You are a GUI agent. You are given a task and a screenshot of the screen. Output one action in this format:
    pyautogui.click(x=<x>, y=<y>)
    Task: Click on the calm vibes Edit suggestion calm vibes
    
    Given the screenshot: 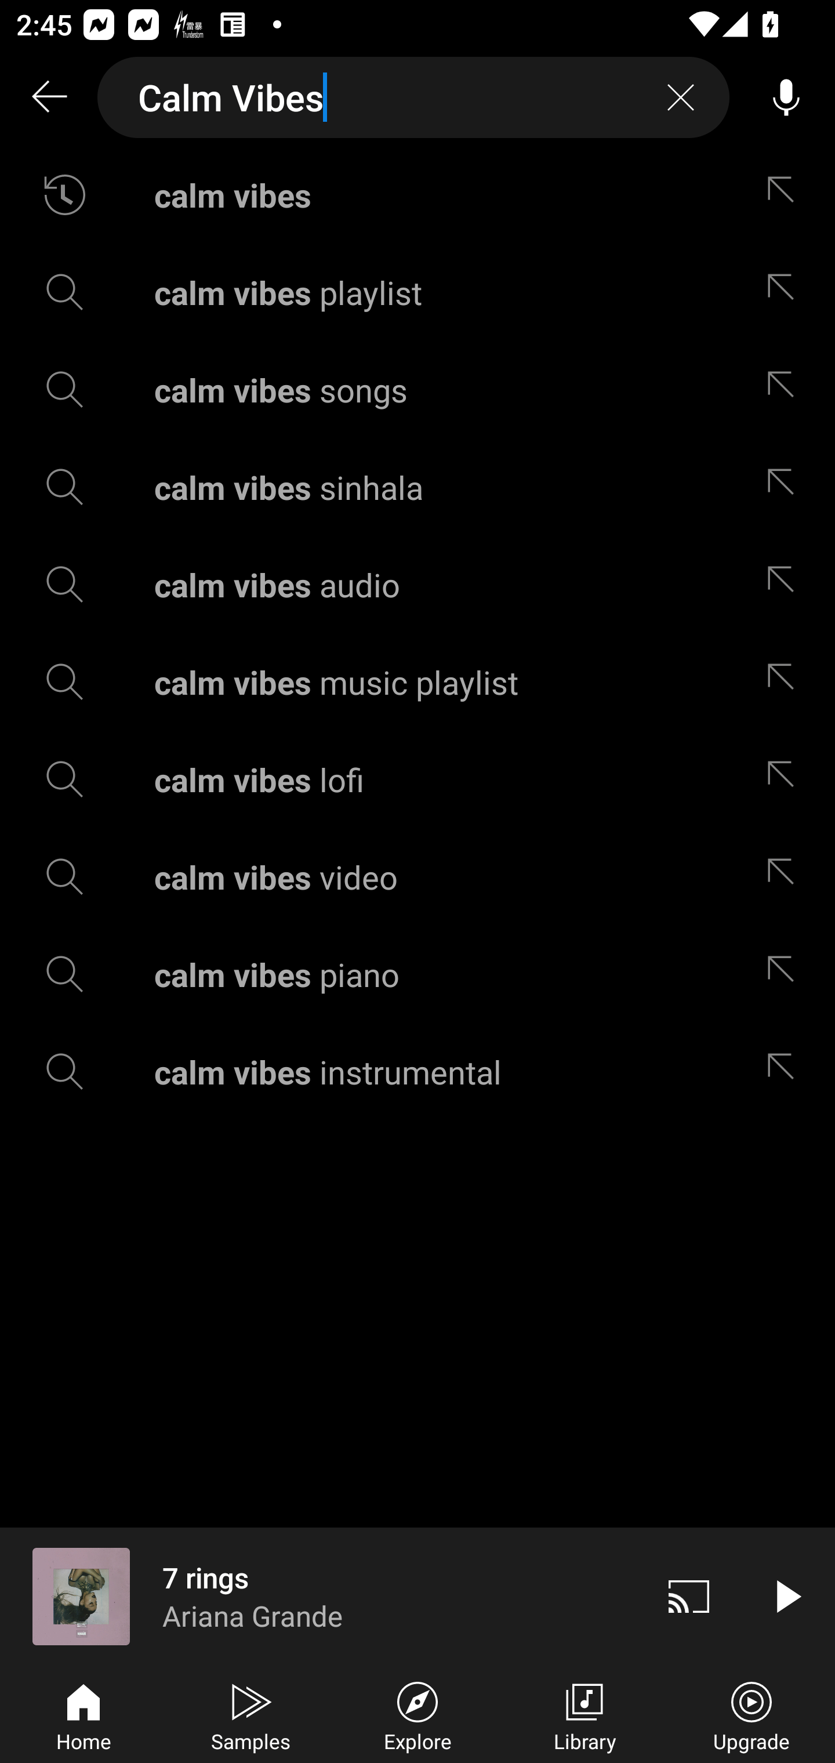 What is the action you would take?
    pyautogui.click(x=418, y=195)
    